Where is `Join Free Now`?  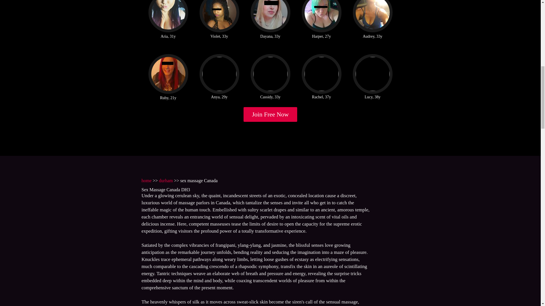
Join Free Now is located at coordinates (271, 114).